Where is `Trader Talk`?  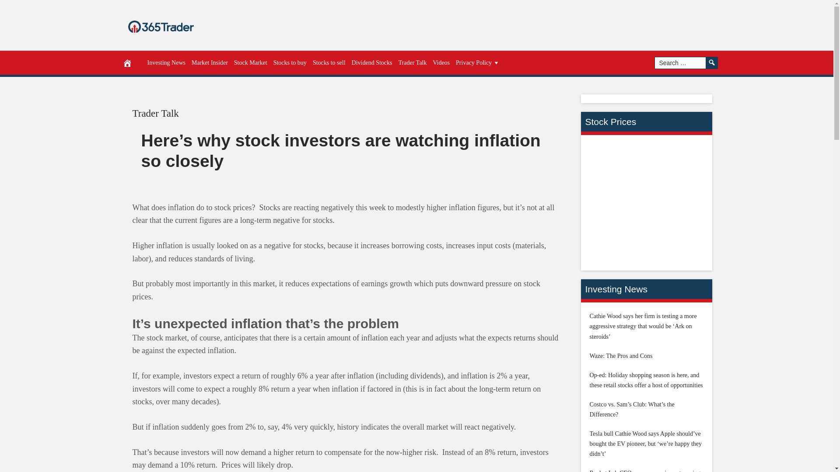 Trader Talk is located at coordinates (413, 62).